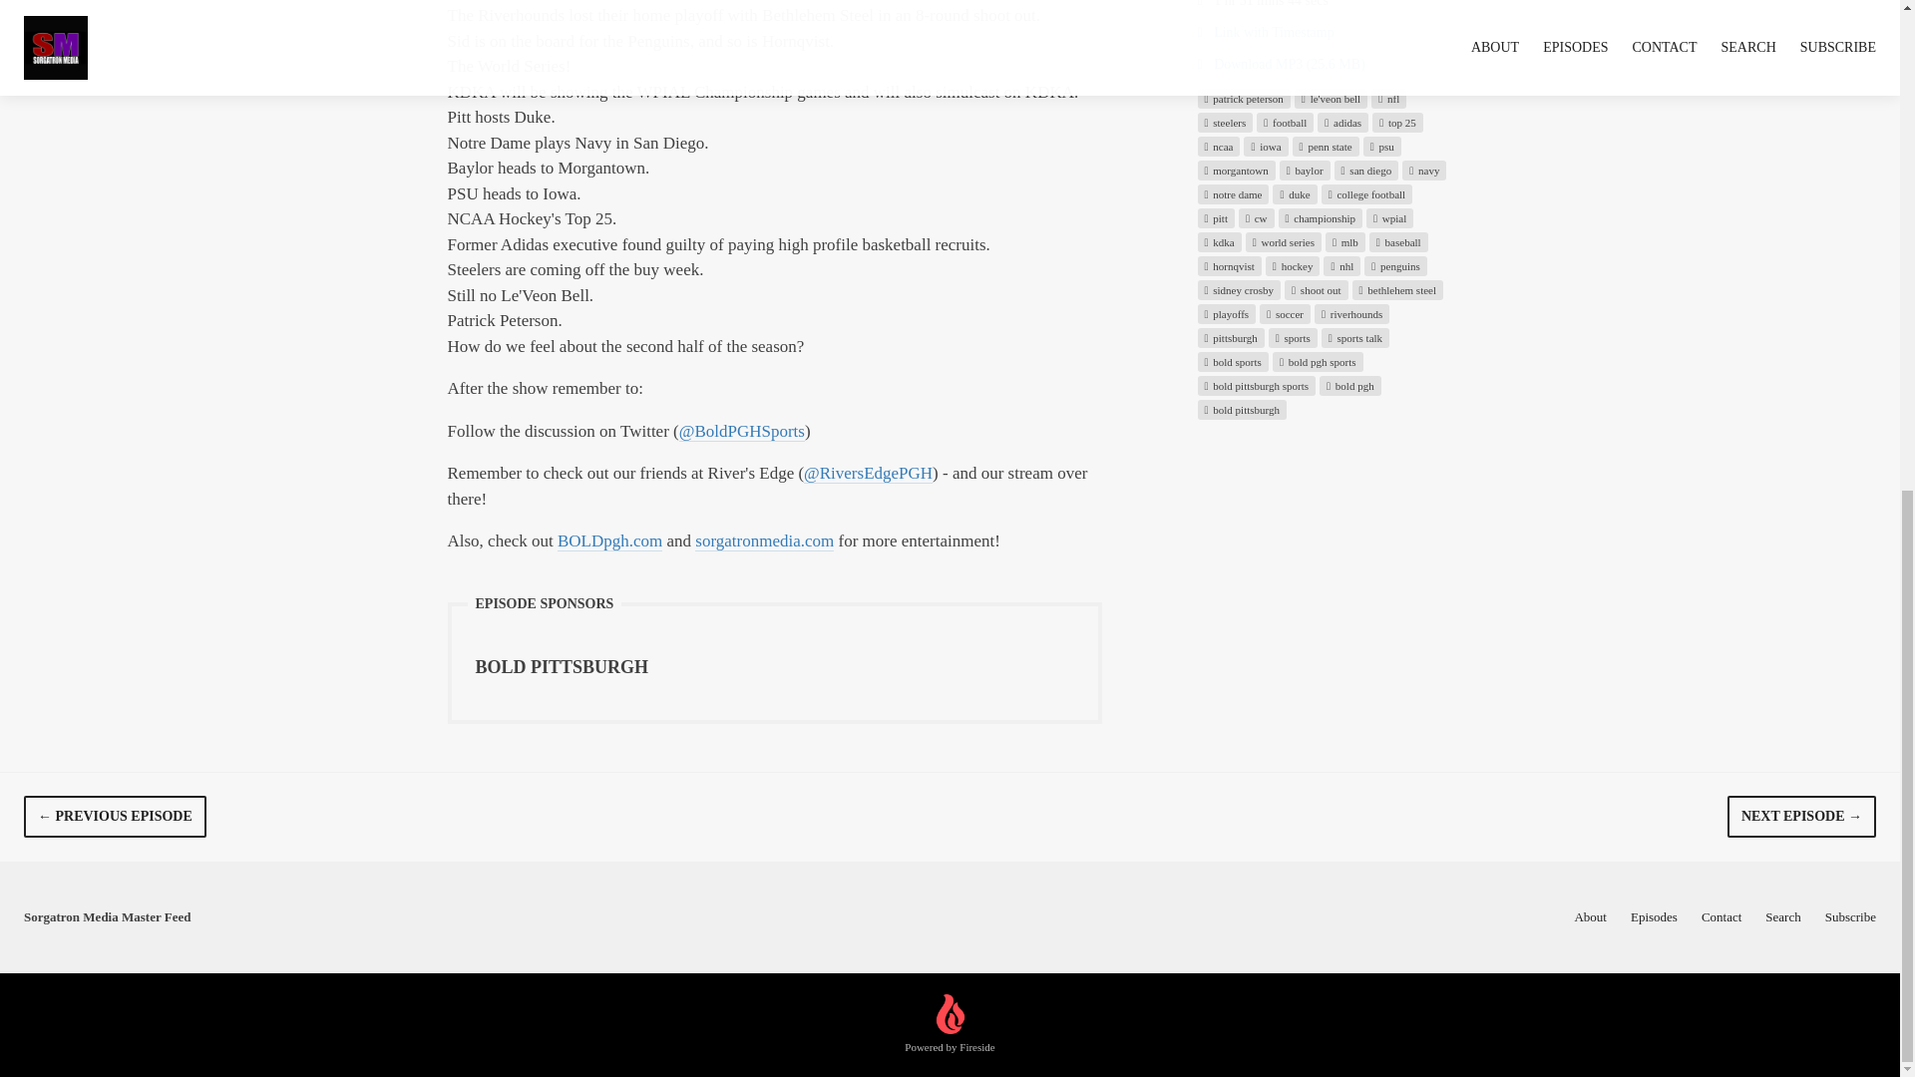 The image size is (1915, 1077). I want to click on morgantown, so click(1236, 170).